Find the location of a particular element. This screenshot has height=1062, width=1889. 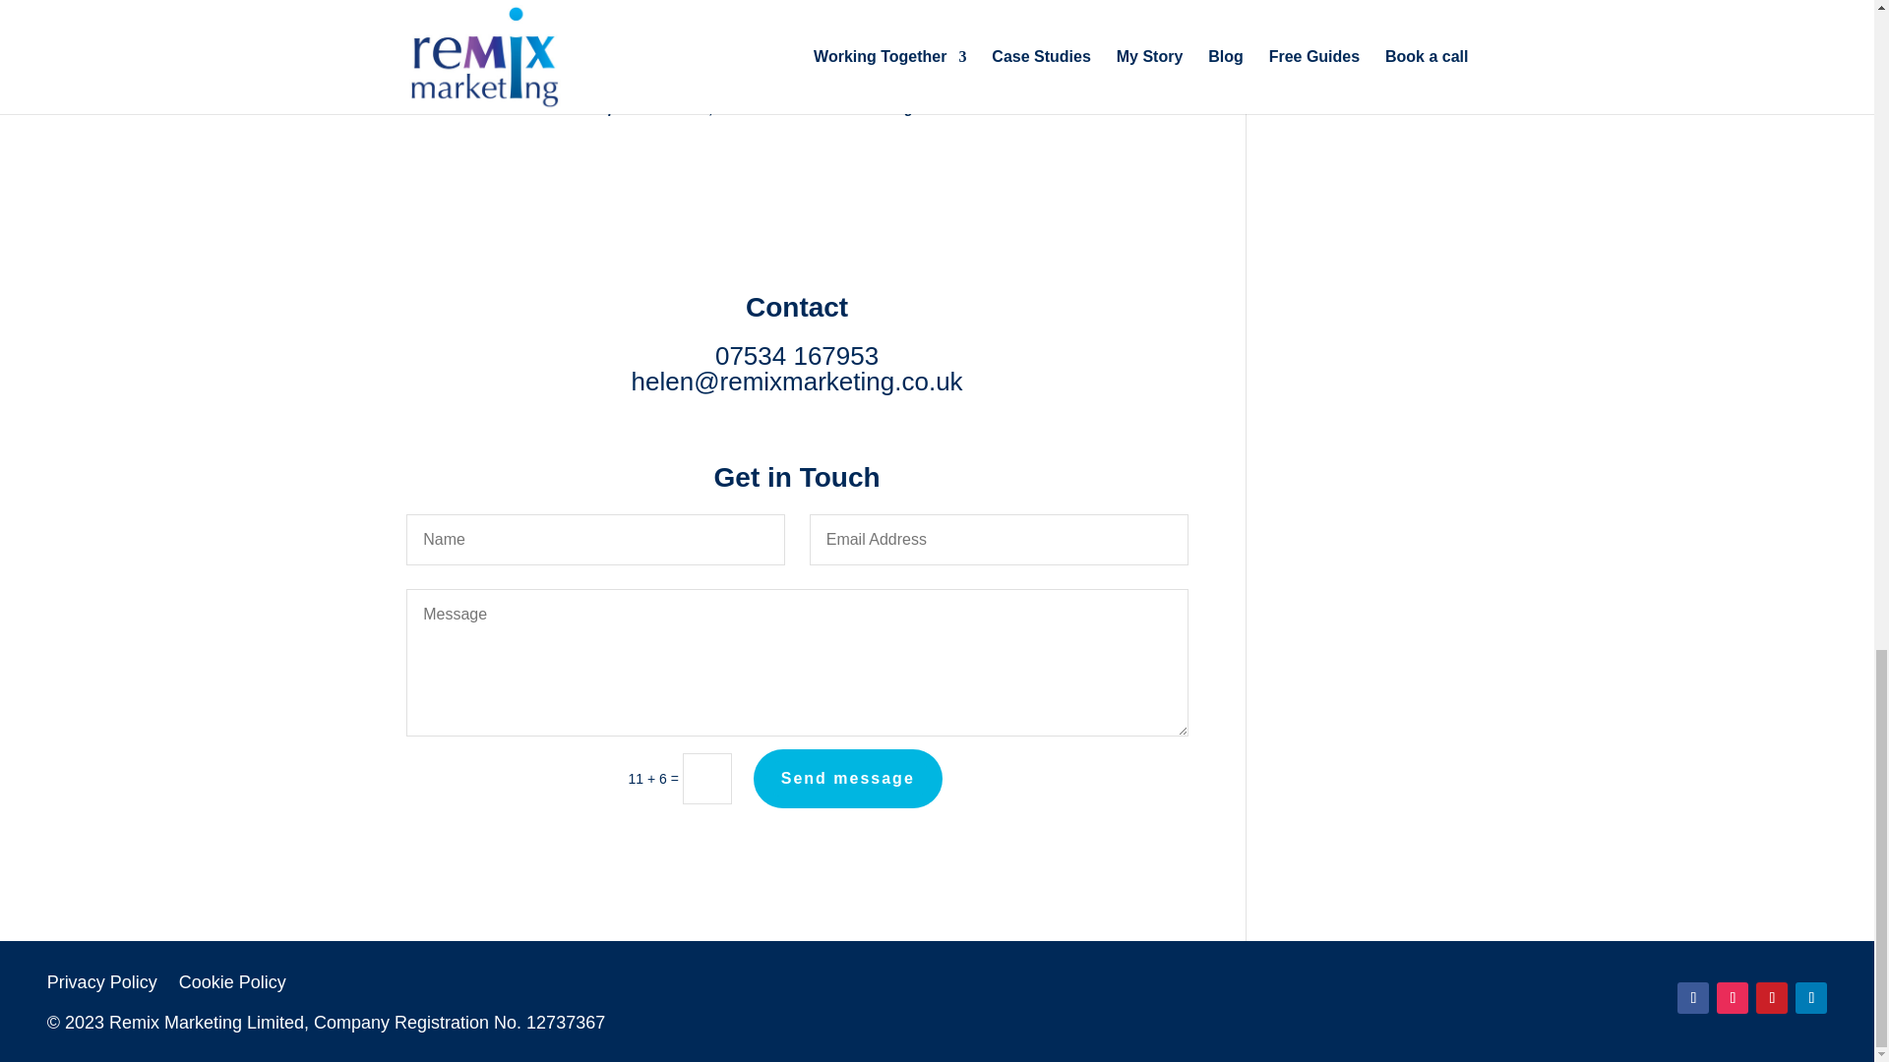

Cookie Policy is located at coordinates (232, 986).